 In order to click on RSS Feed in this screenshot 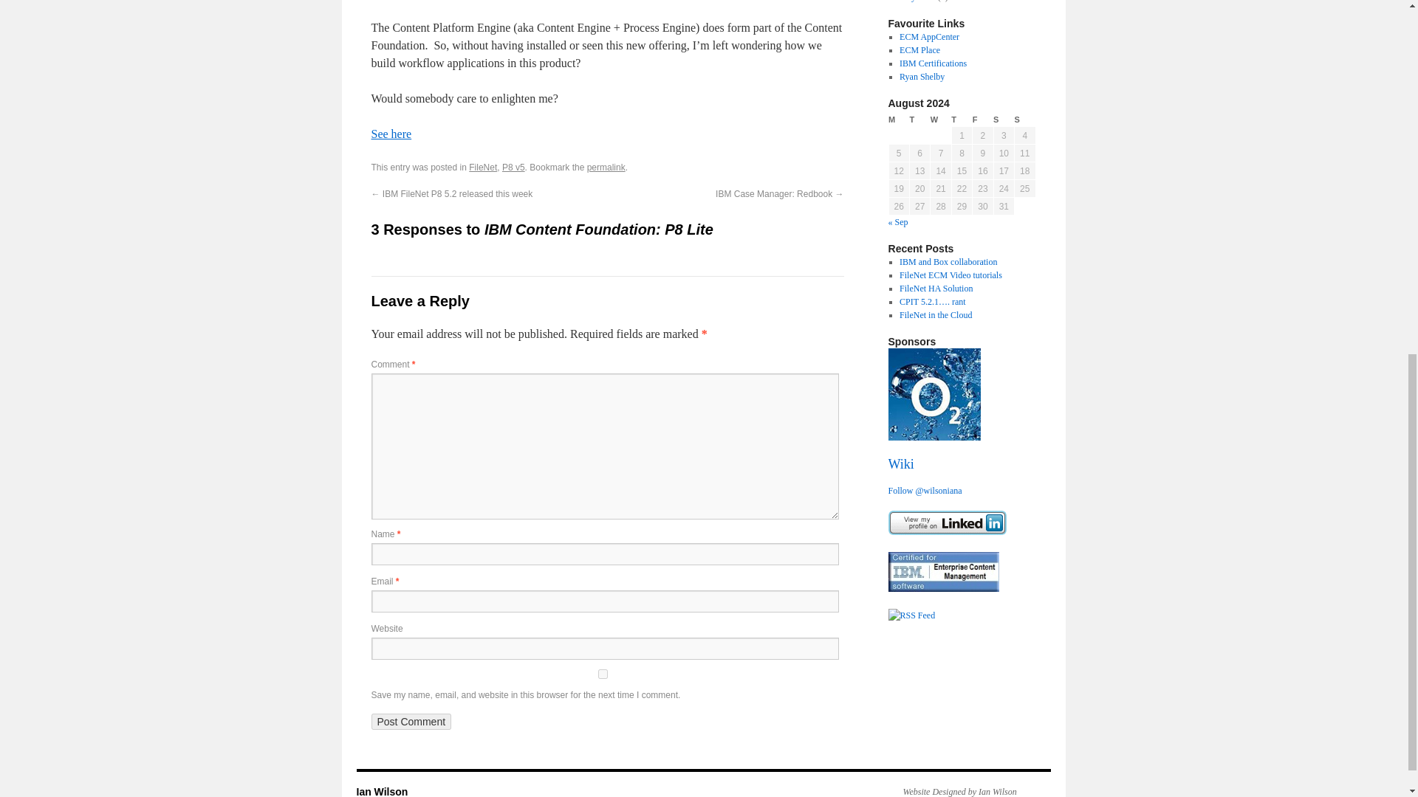, I will do `click(911, 615)`.